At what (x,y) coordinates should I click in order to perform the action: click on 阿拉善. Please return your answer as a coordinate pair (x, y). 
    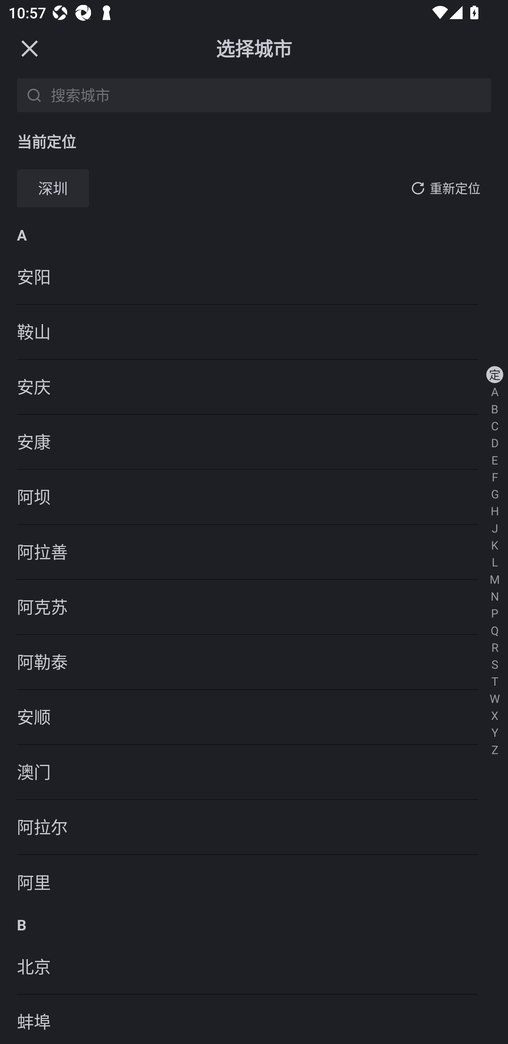
    Looking at the image, I should click on (254, 552).